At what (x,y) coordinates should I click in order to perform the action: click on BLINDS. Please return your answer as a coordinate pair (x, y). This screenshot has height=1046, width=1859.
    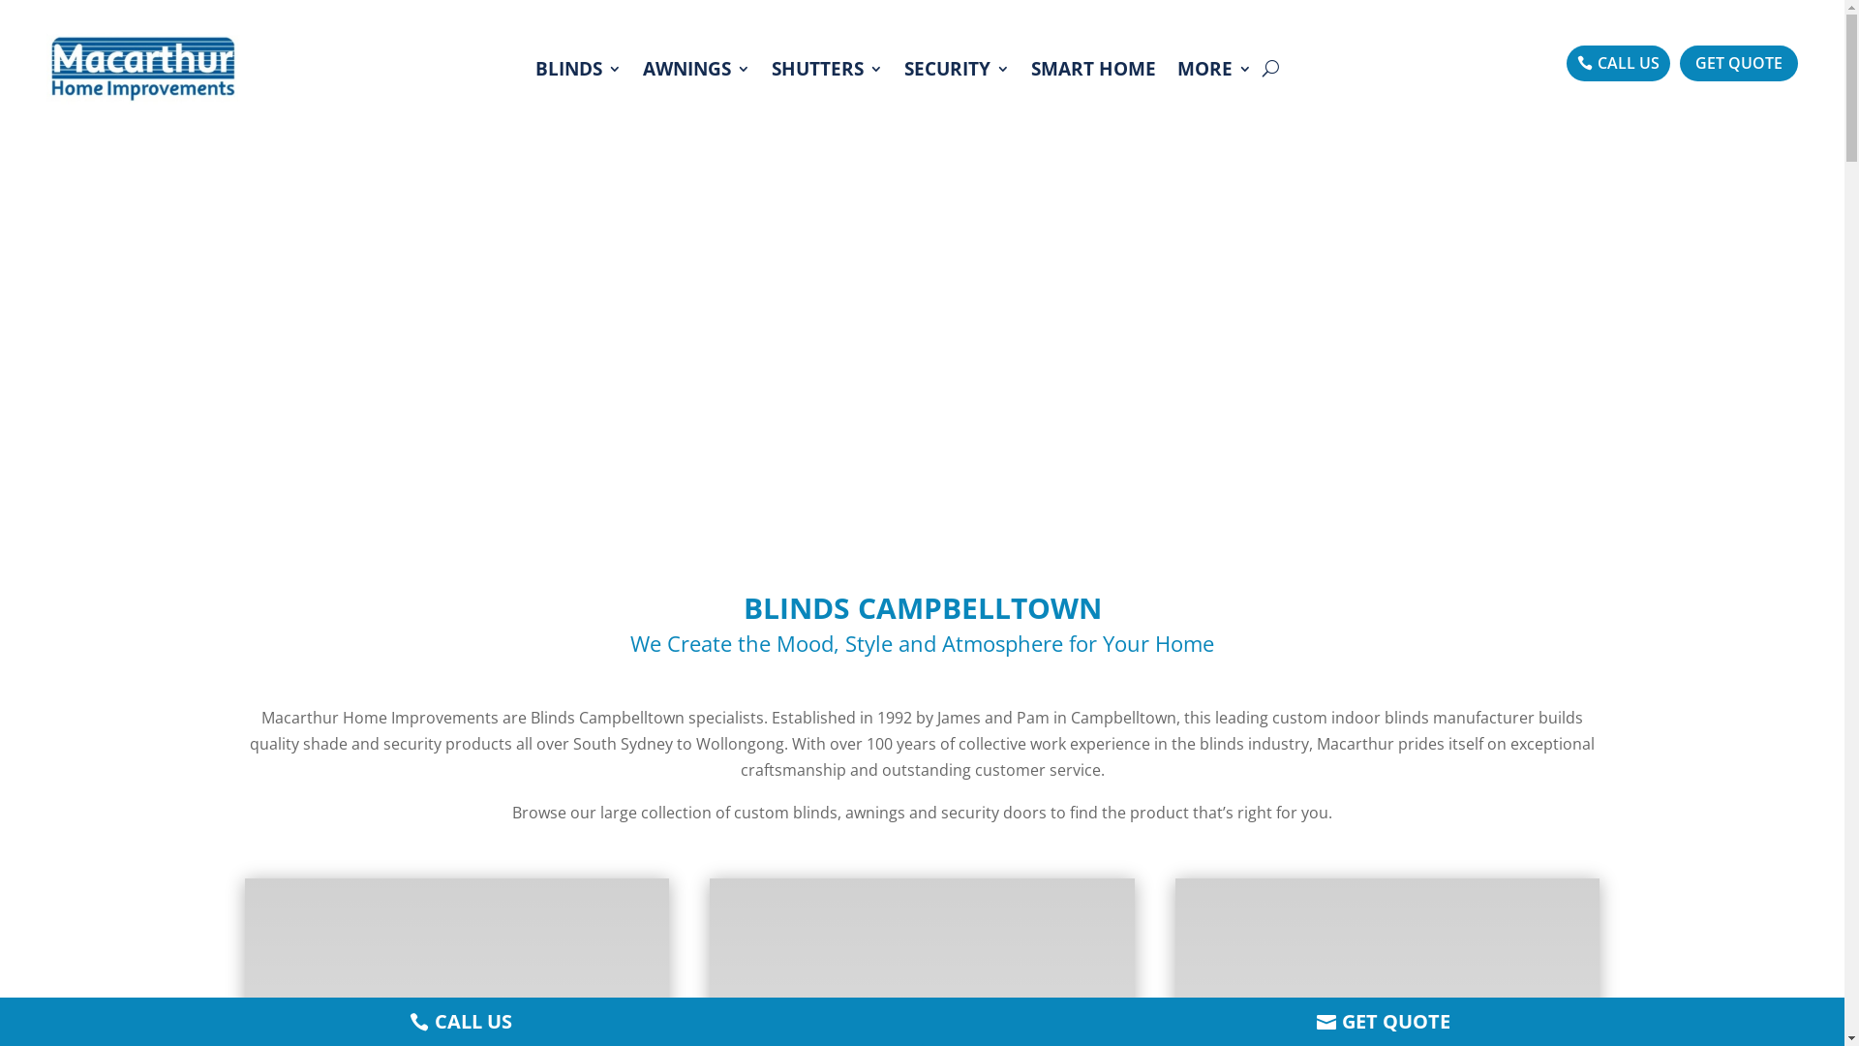
    Looking at the image, I should click on (579, 69).